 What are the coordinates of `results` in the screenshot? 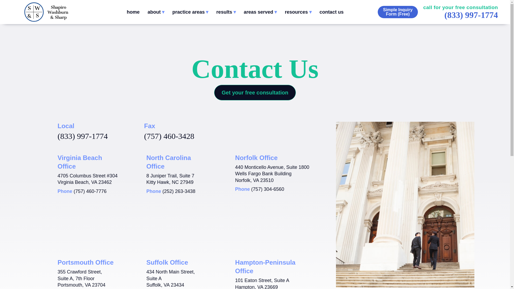 It's located at (226, 12).